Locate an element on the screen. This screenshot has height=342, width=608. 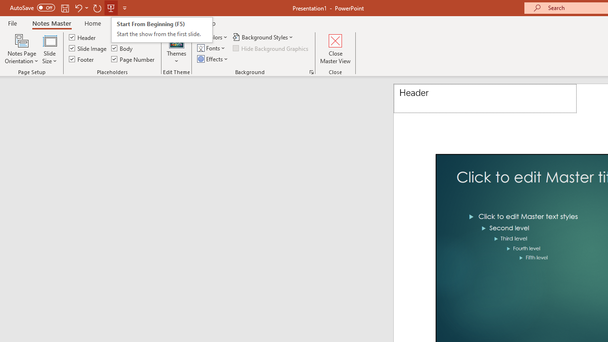
Slide Size is located at coordinates (49, 48).